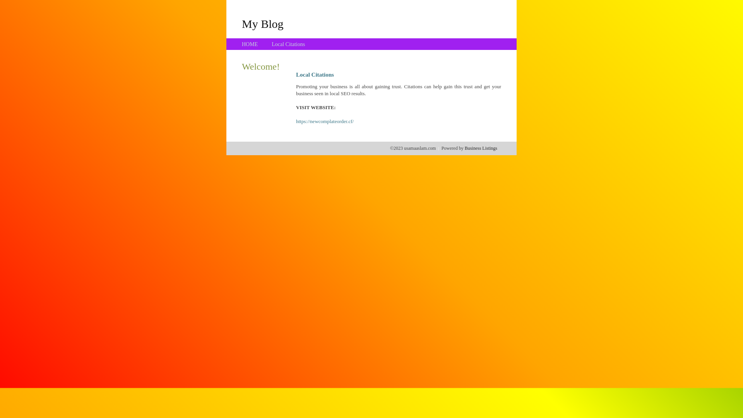 This screenshot has height=418, width=743. I want to click on Local Citations, so click(288, 44).